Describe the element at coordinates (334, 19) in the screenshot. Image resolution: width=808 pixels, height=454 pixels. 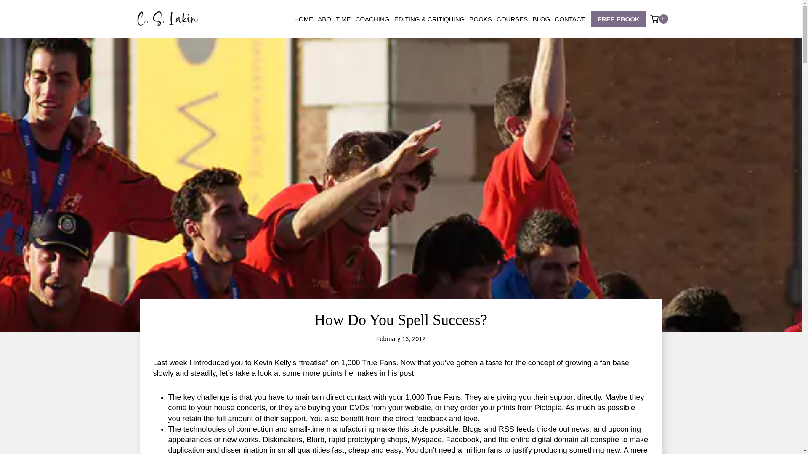
I see `ABOUT ME` at that location.